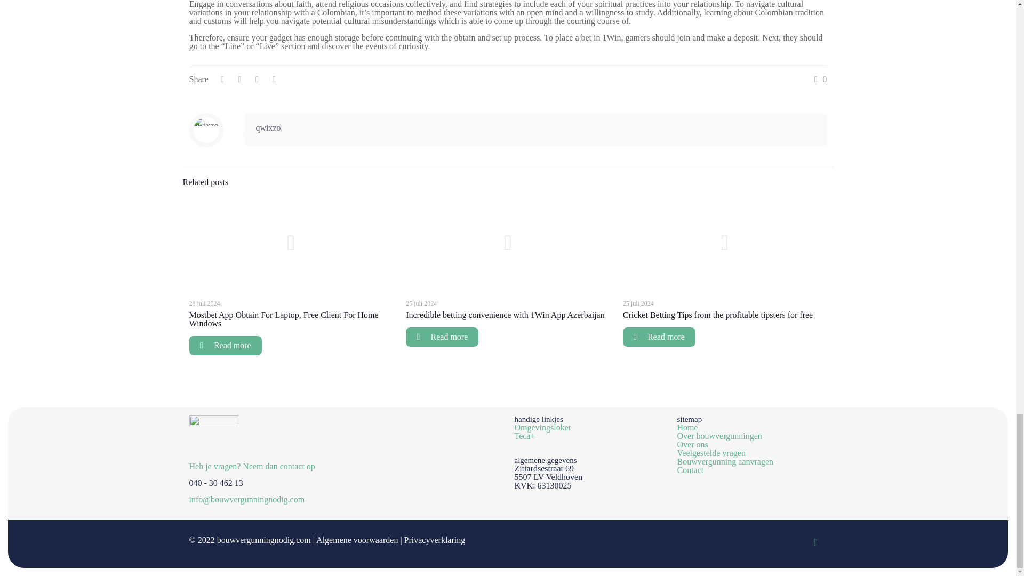  Describe the element at coordinates (225, 346) in the screenshot. I see `Read more` at that location.